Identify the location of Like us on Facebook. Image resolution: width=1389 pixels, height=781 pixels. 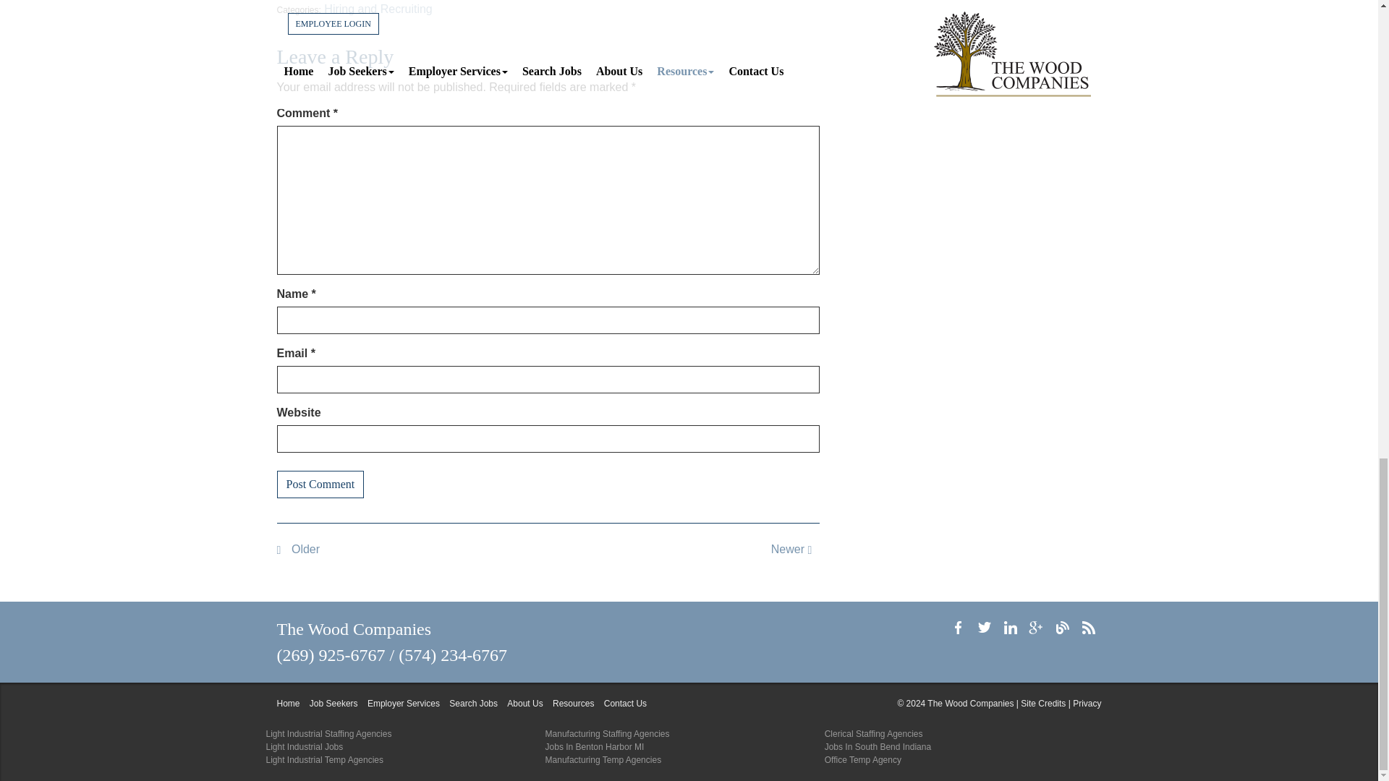
(958, 628).